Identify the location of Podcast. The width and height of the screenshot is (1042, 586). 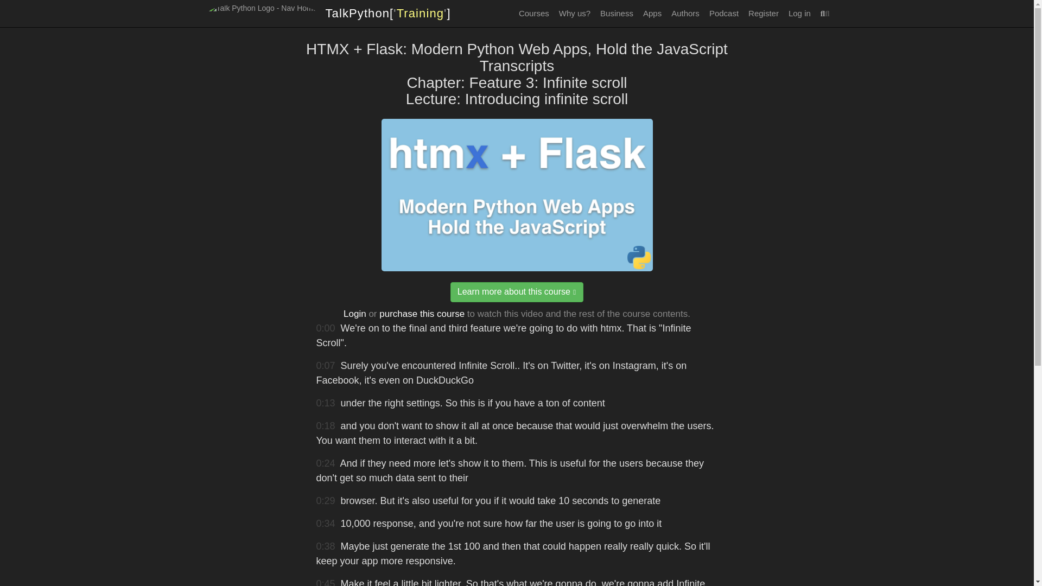
(724, 13).